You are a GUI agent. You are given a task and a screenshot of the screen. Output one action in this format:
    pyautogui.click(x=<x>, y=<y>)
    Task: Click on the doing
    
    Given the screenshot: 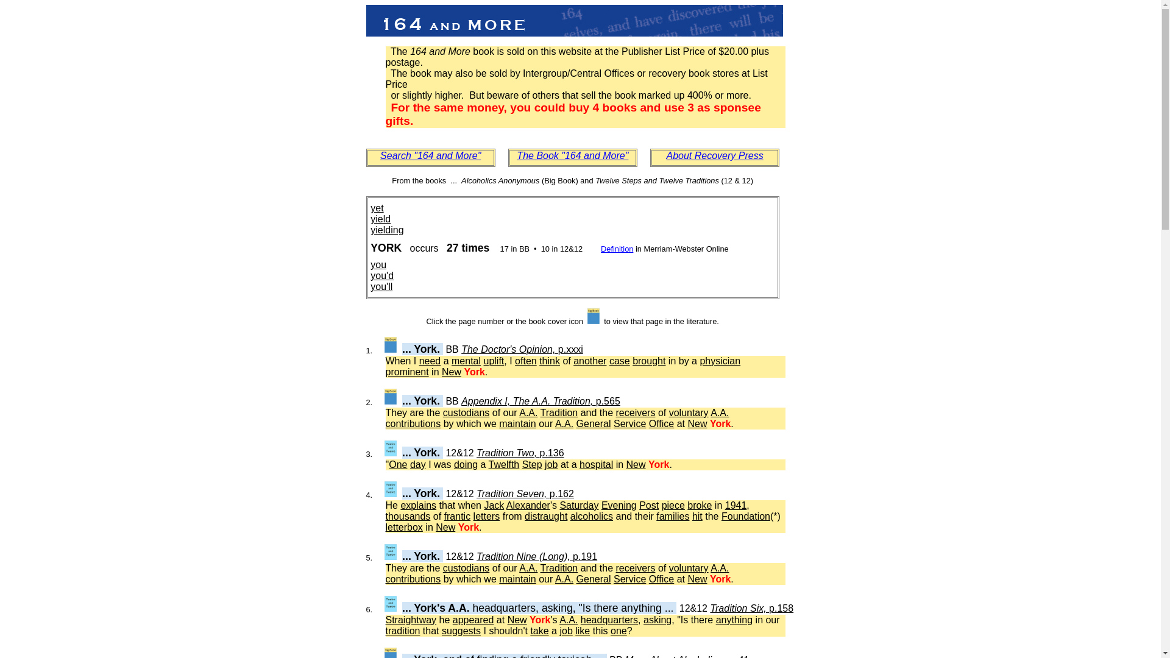 What is the action you would take?
    pyautogui.click(x=466, y=464)
    